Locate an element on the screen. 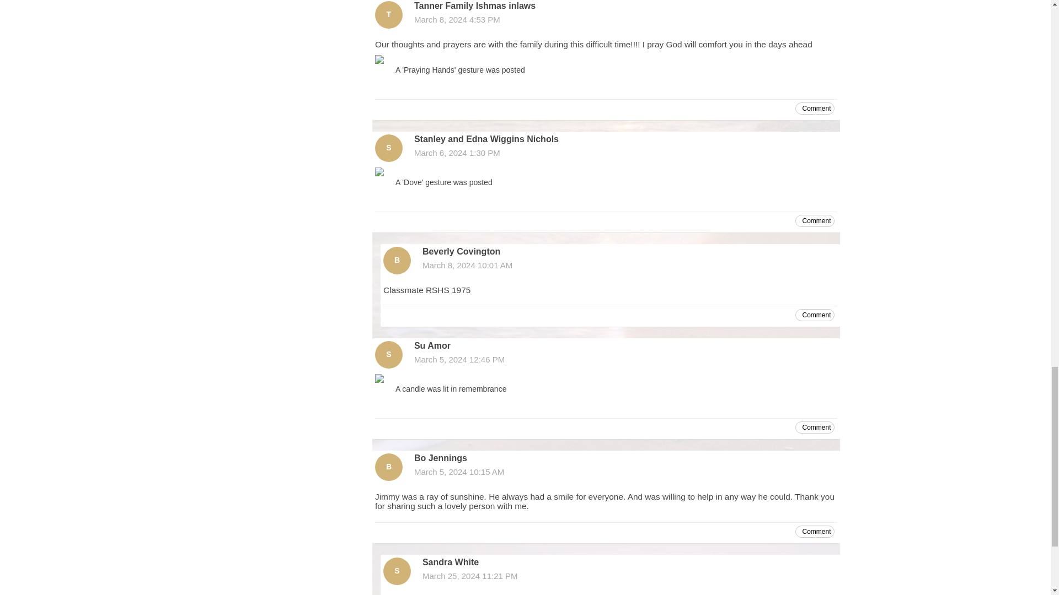 Image resolution: width=1059 pixels, height=595 pixels. Beverly Covington is located at coordinates (397, 260).